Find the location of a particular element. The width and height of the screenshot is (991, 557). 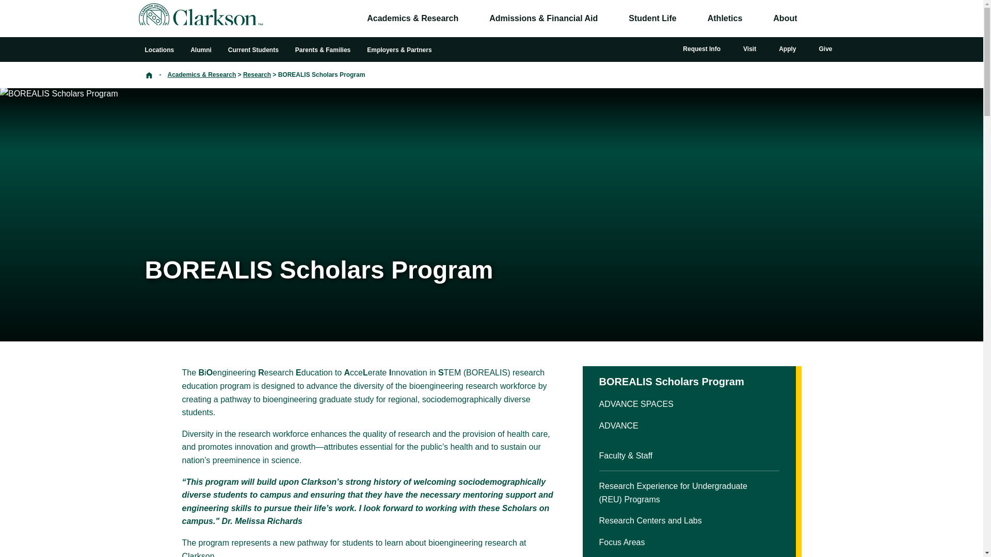

About is located at coordinates (785, 18).